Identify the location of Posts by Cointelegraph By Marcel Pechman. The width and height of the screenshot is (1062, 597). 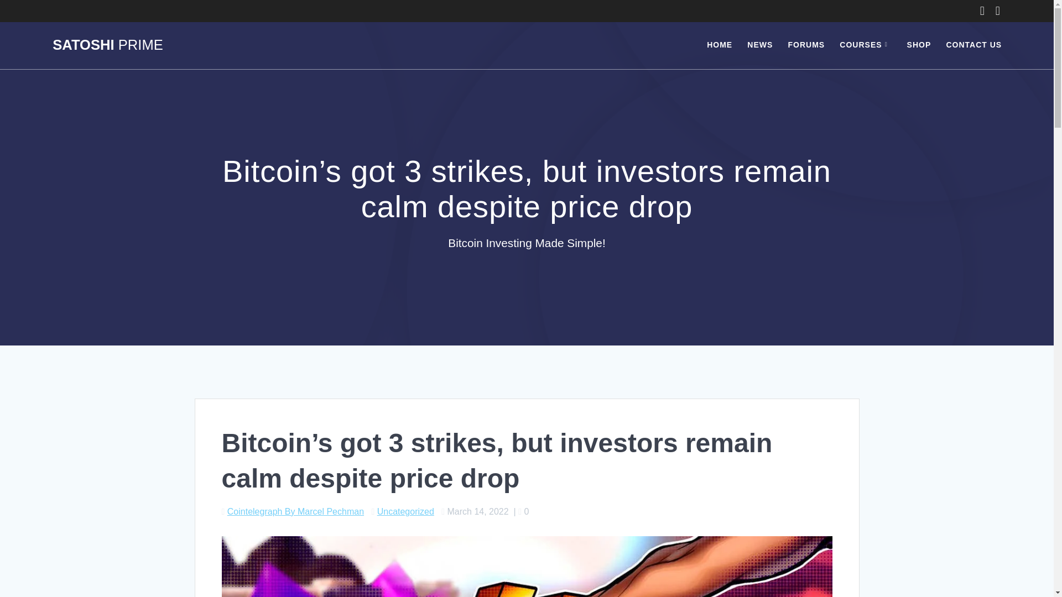
(295, 511).